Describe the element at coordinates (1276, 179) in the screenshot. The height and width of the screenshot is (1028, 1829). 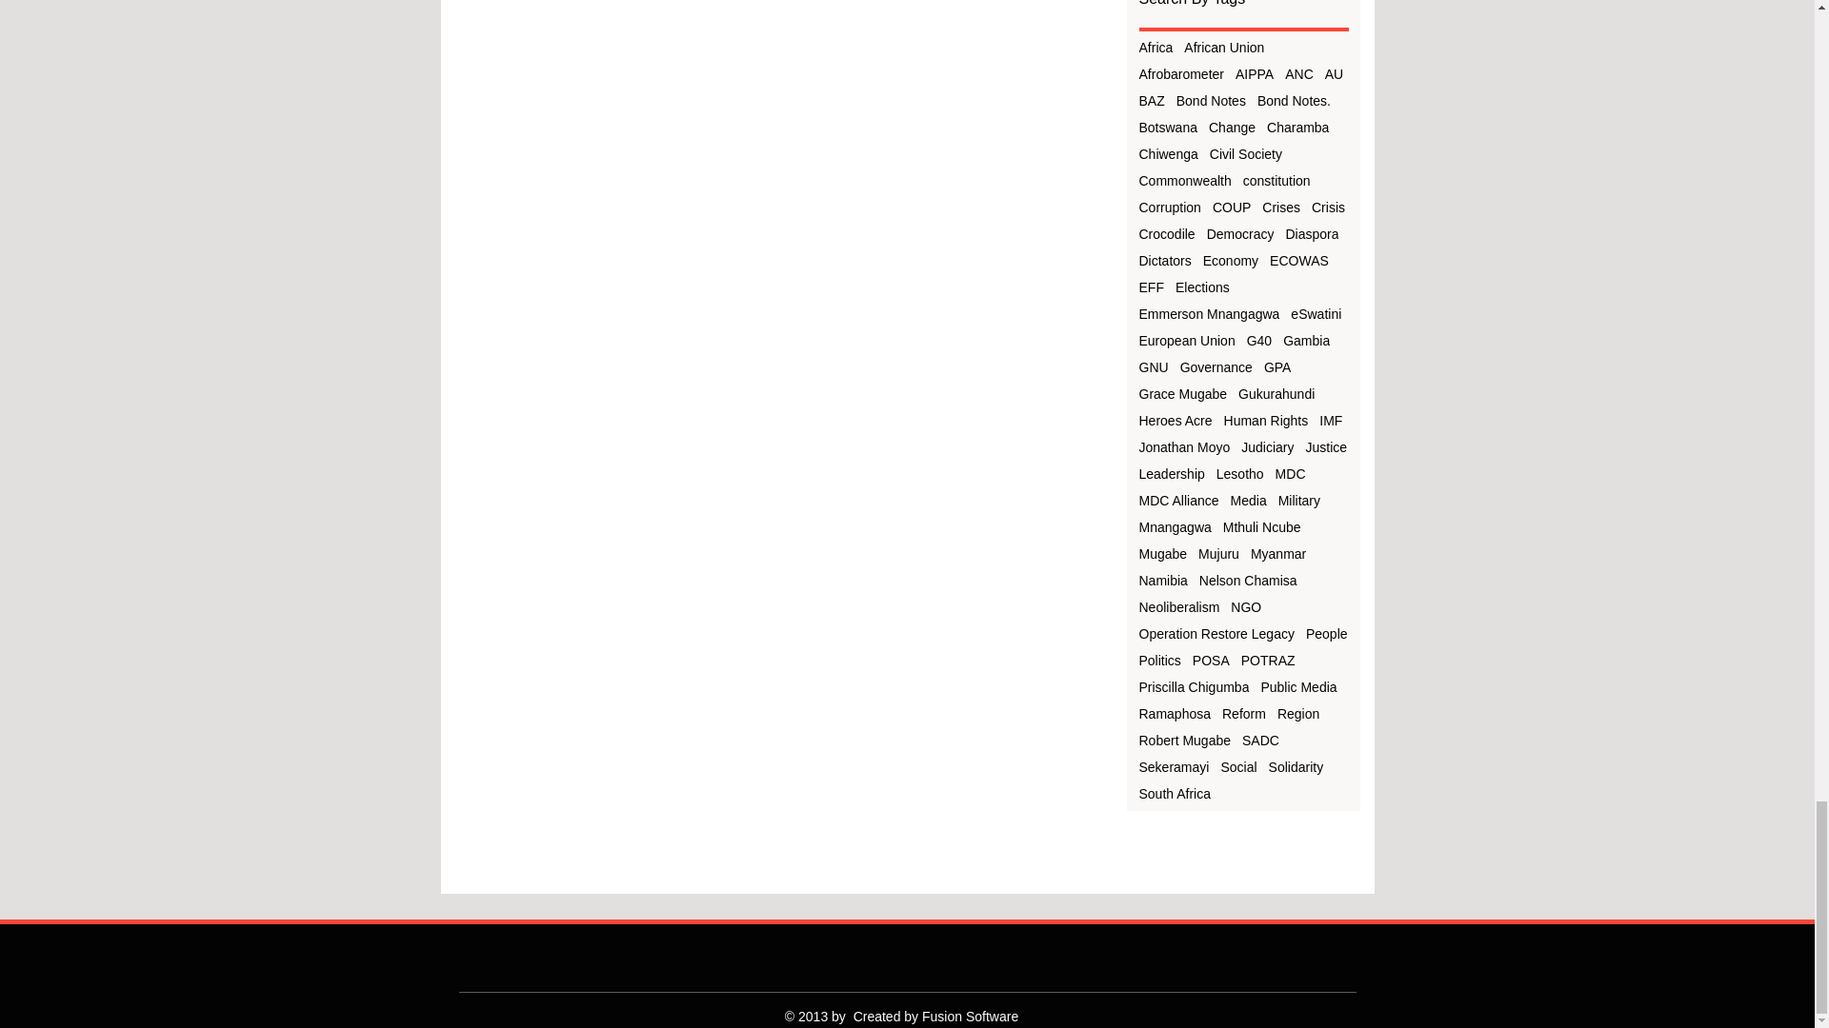
I see `constitution` at that location.